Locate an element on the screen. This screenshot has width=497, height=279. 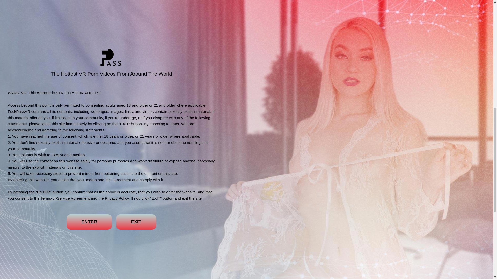
Intimate is located at coordinates (84, 10).